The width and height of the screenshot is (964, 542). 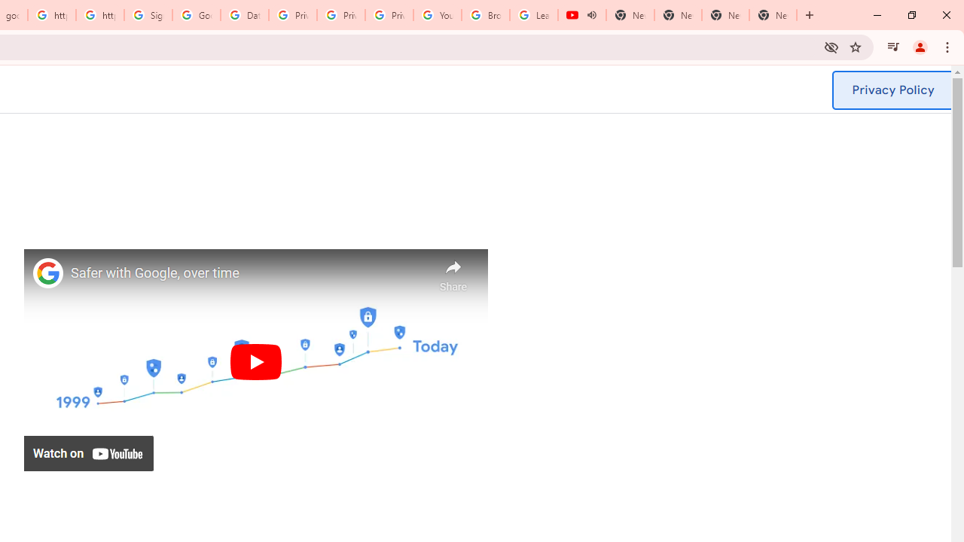 What do you see at coordinates (438, 15) in the screenshot?
I see `YouTube` at bounding box center [438, 15].